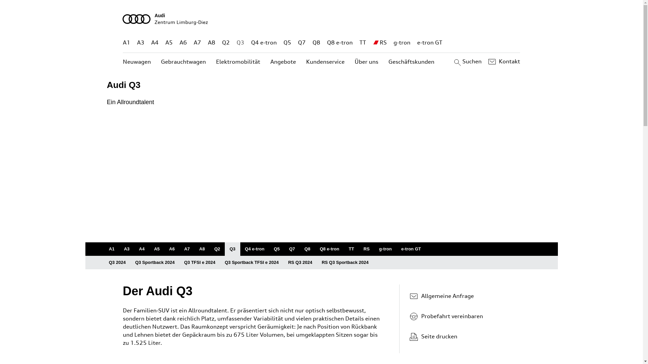 Image resolution: width=648 pixels, height=364 pixels. Describe the element at coordinates (139, 42) in the screenshot. I see `A3` at that location.